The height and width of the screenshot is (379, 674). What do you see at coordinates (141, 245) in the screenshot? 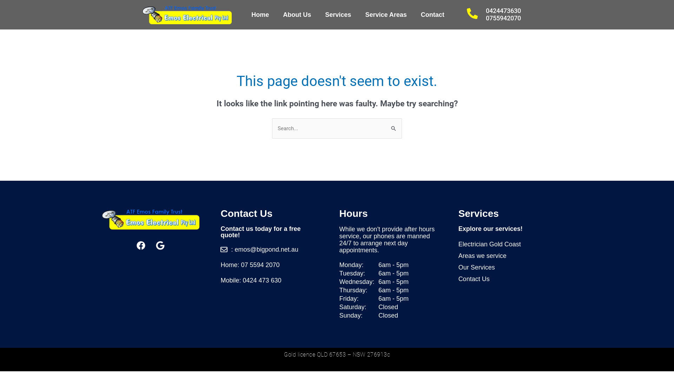
I see `Facebook` at bounding box center [141, 245].